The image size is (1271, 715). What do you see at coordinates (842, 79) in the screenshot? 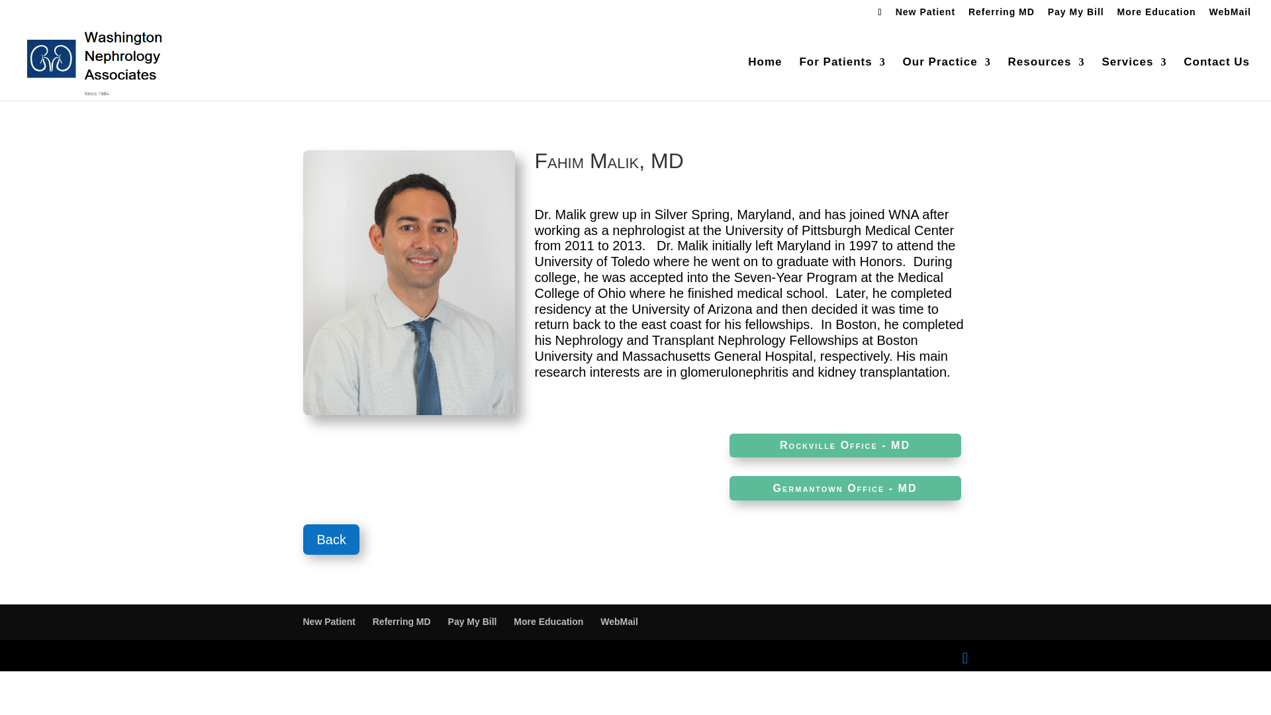
I see `For Patients` at bounding box center [842, 79].